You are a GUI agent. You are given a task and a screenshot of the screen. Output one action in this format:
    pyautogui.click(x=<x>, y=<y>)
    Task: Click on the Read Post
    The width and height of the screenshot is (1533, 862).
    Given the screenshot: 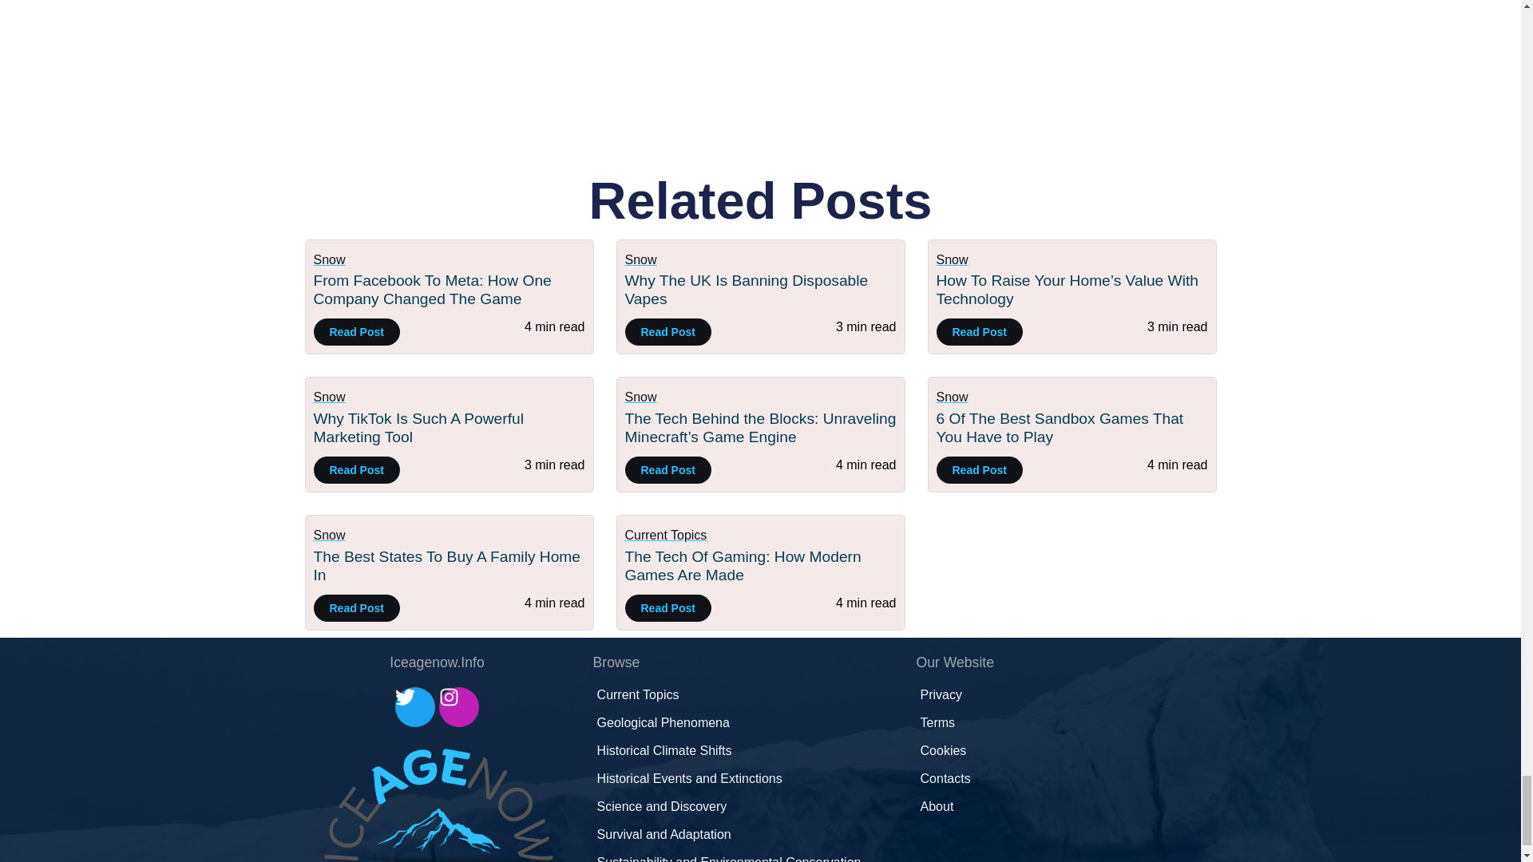 What is the action you would take?
    pyautogui.click(x=355, y=469)
    